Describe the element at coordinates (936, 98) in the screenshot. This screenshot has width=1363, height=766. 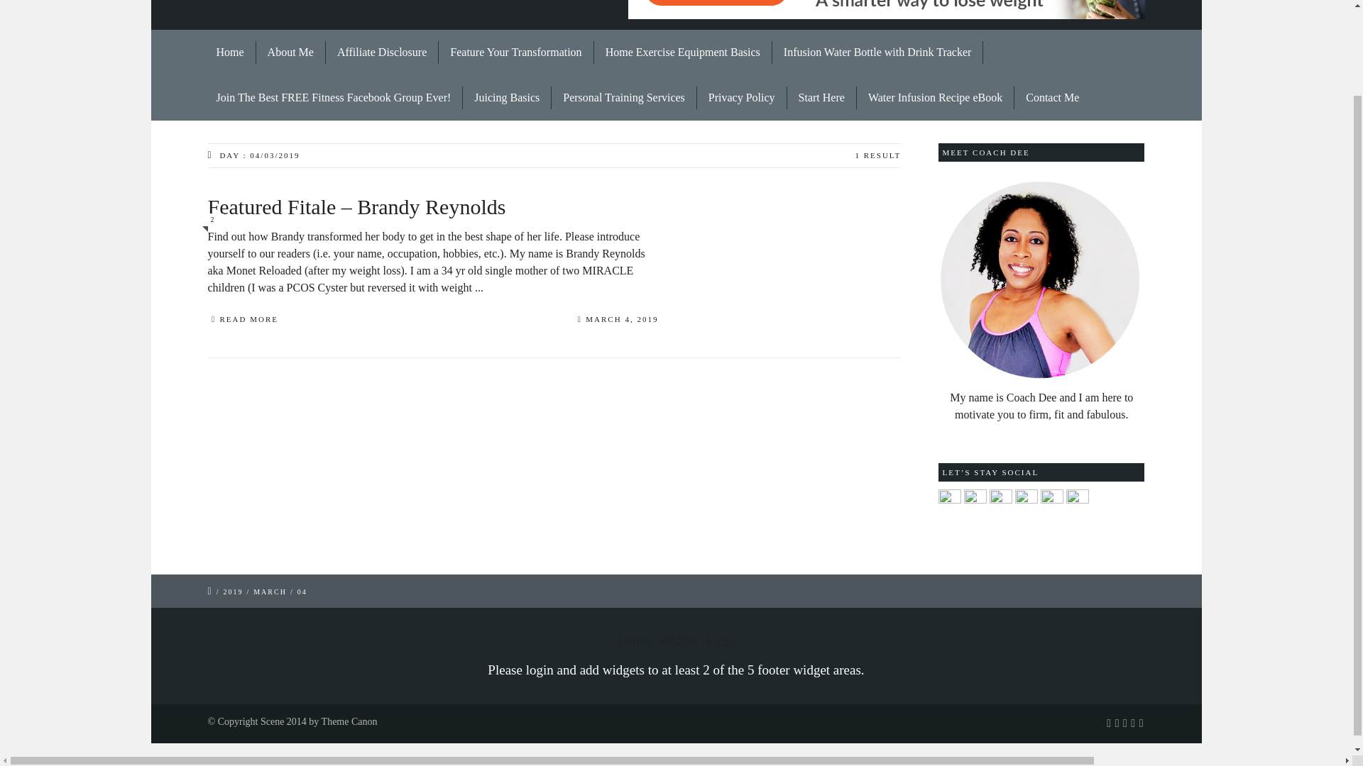
I see `Water Infusion Recipe eBook` at that location.